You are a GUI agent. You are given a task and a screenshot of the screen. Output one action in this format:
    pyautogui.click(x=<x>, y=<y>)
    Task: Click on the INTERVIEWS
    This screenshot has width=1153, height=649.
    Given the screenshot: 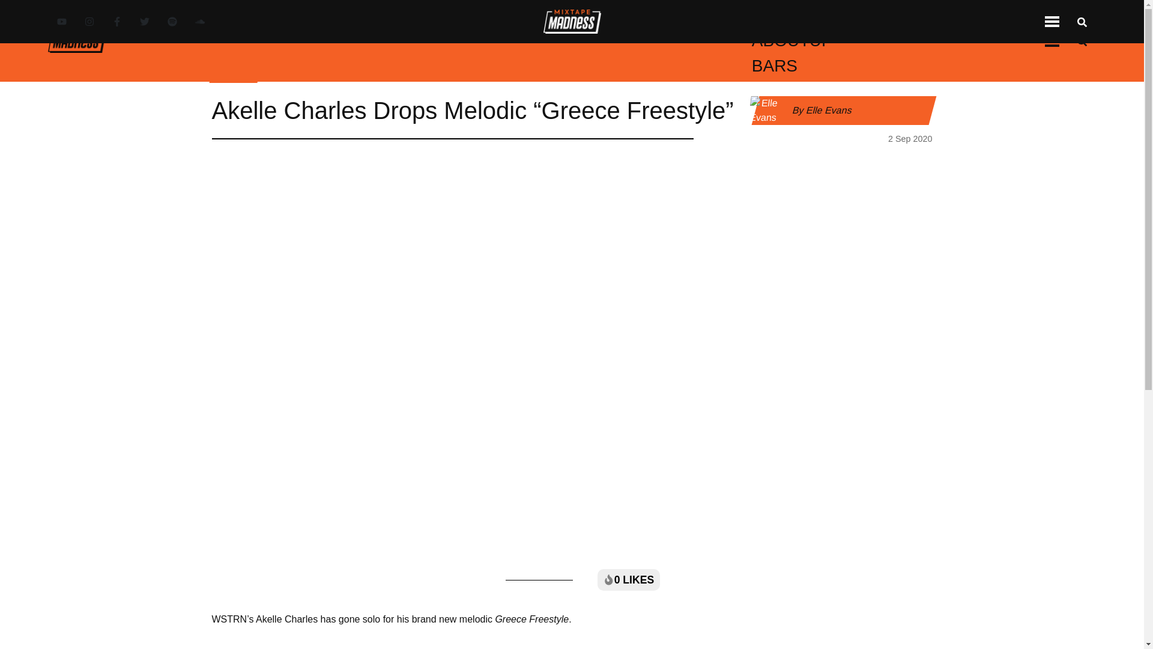 What is the action you would take?
    pyautogui.click(x=622, y=16)
    